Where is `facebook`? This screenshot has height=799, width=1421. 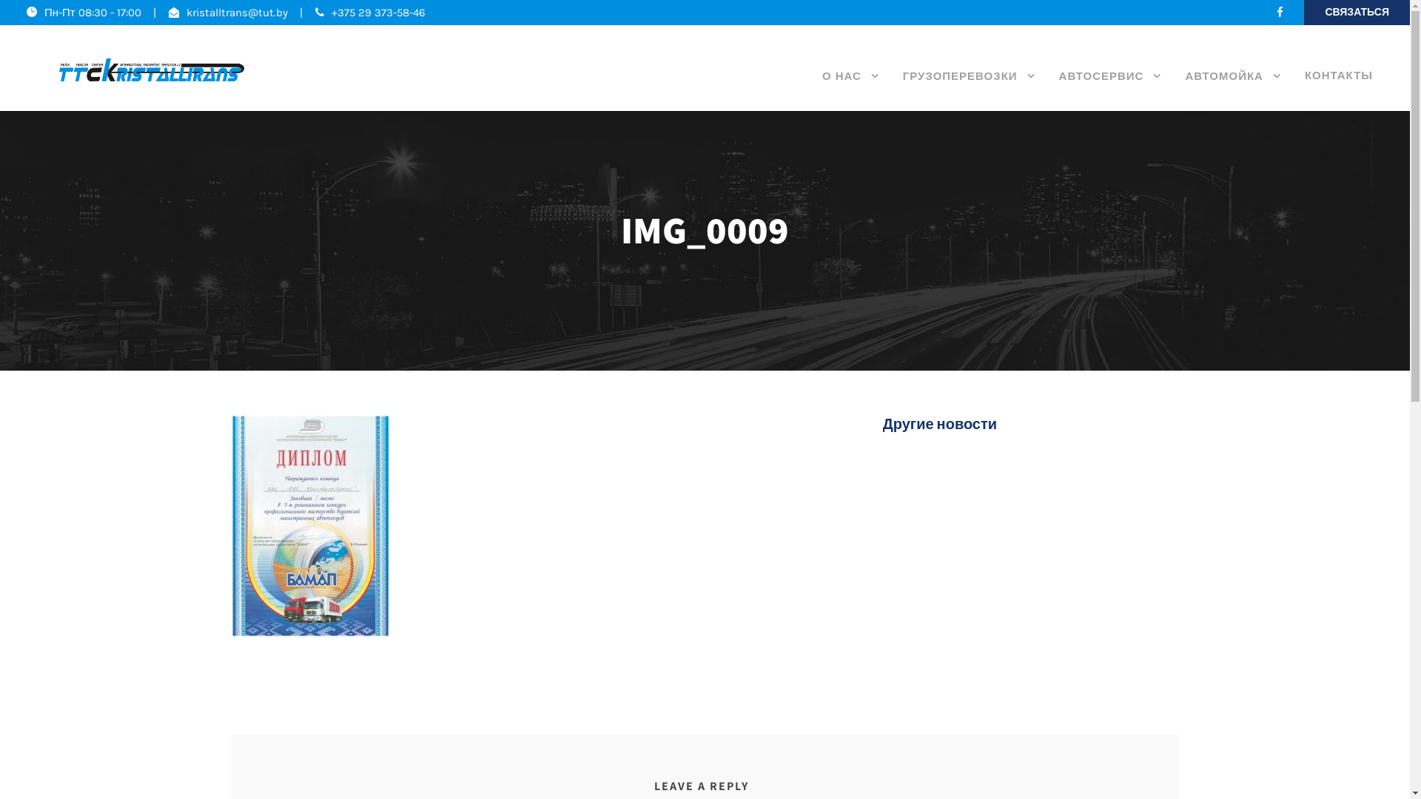 facebook is located at coordinates (1280, 13).